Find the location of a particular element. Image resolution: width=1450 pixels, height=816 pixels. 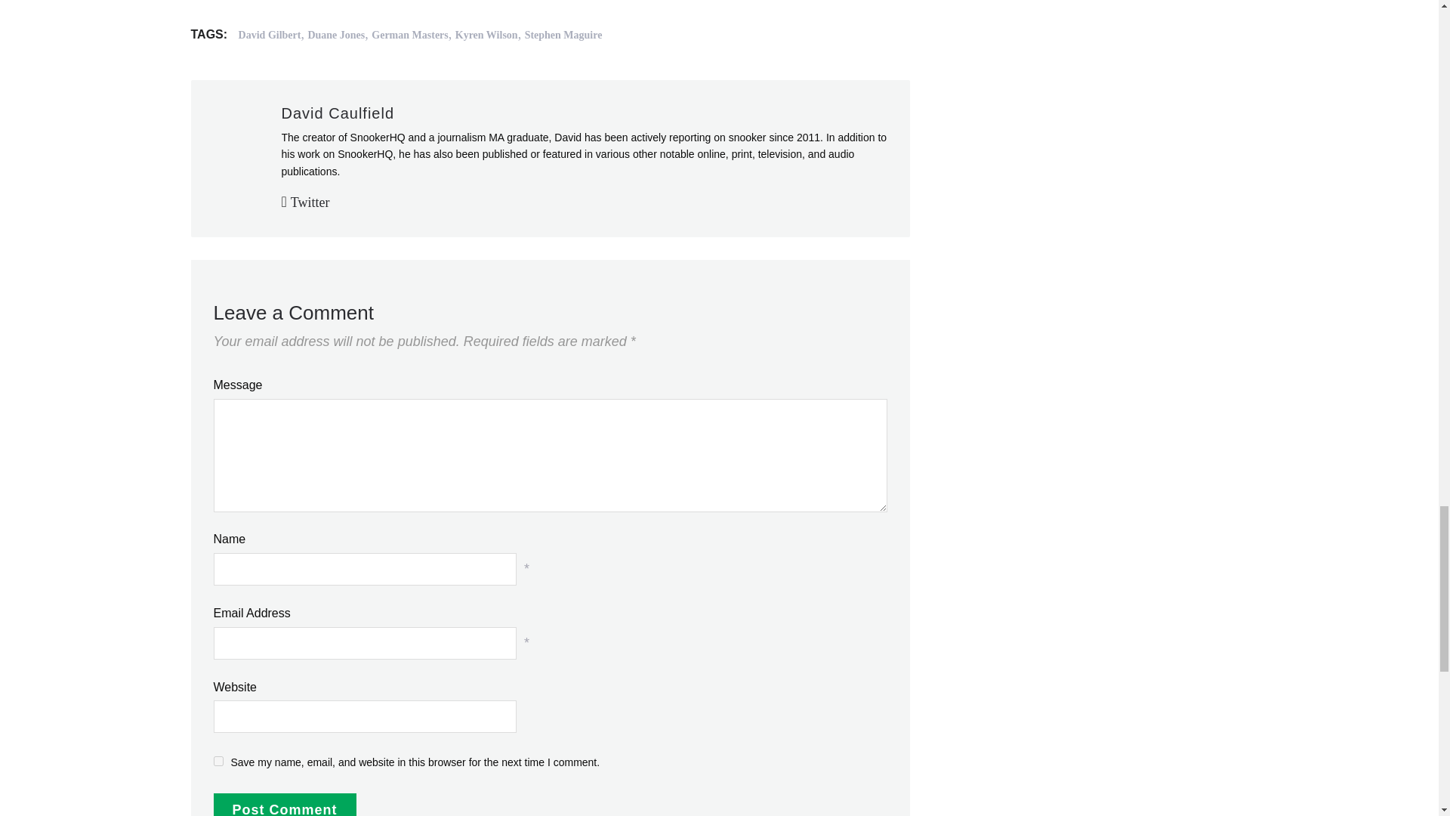

Post Comment is located at coordinates (284, 804).